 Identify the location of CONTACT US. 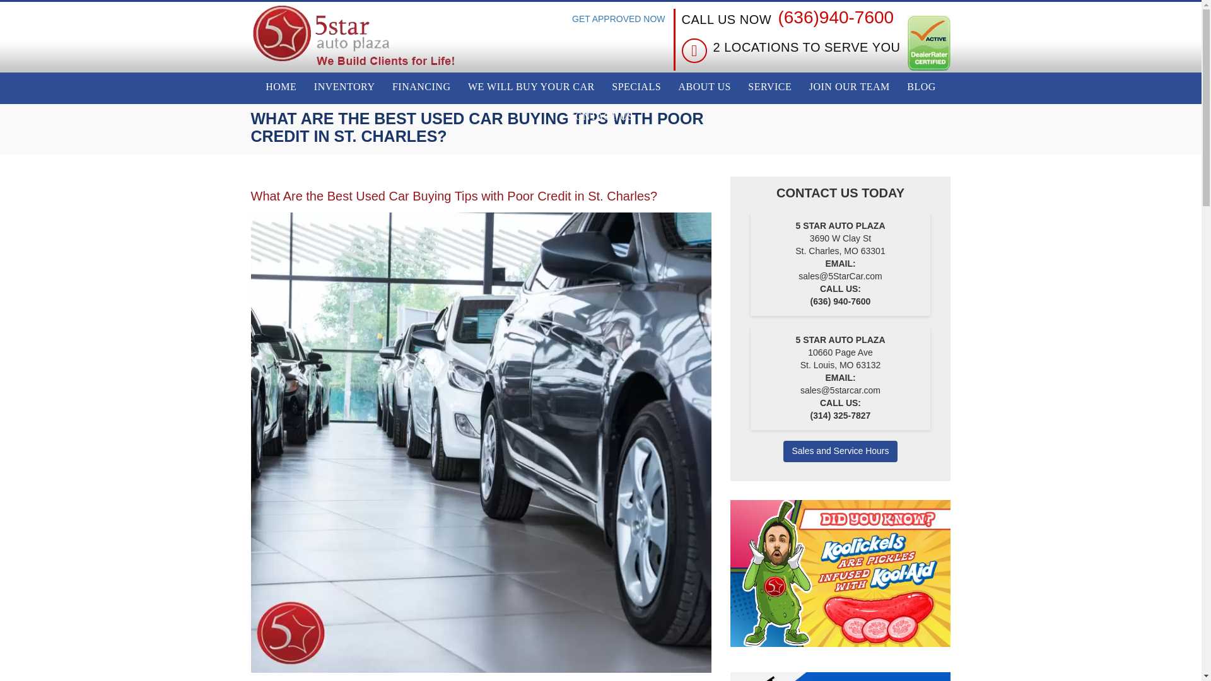
(600, 117).